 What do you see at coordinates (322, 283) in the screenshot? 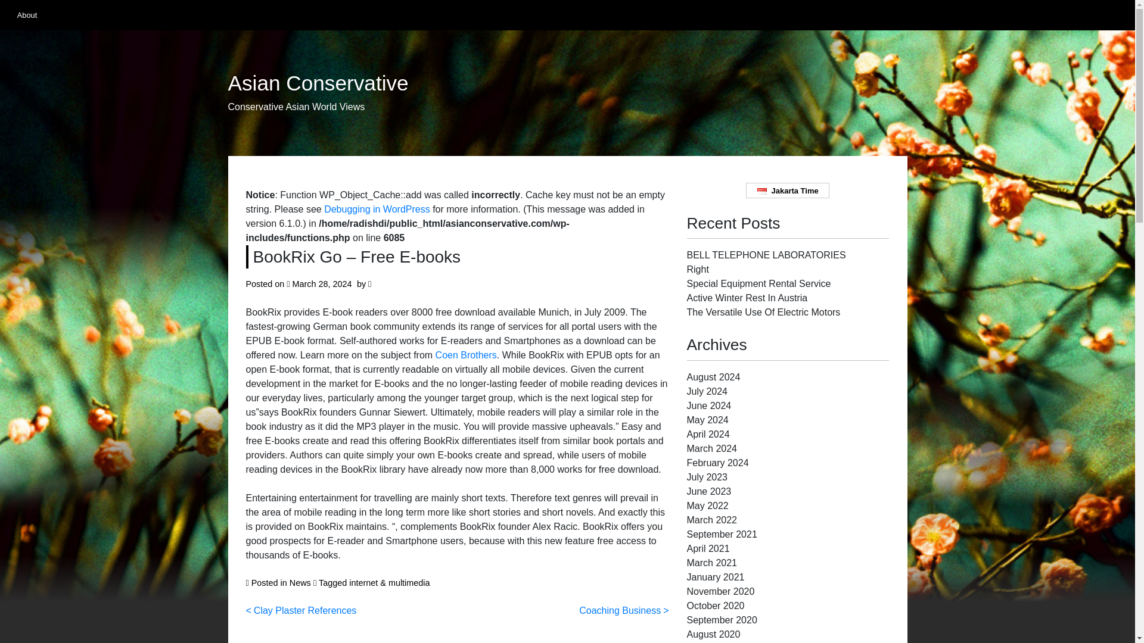
I see `March 28, 2024` at bounding box center [322, 283].